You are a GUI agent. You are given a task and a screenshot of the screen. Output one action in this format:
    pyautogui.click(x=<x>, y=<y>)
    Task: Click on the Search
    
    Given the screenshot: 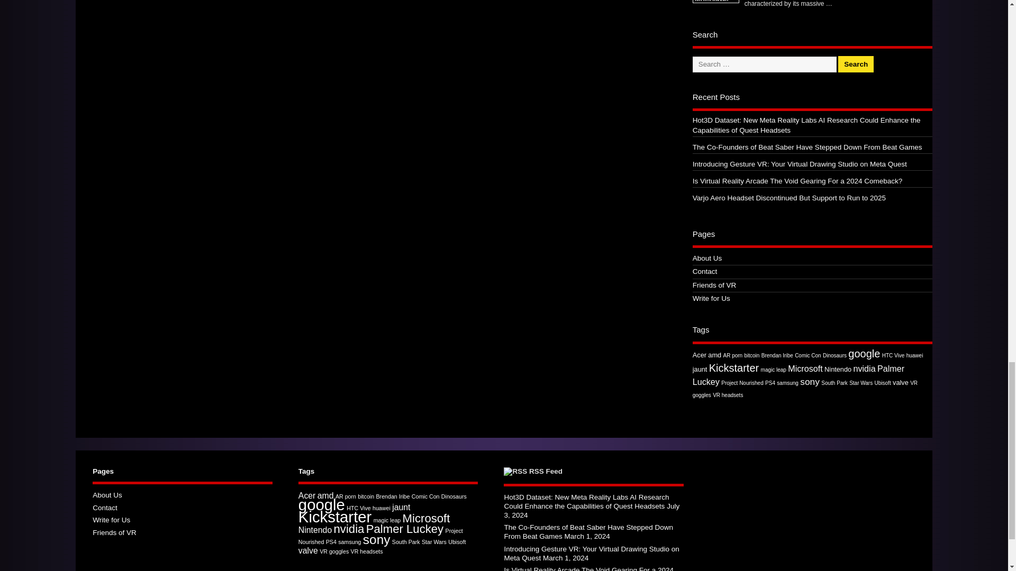 What is the action you would take?
    pyautogui.click(x=856, y=64)
    